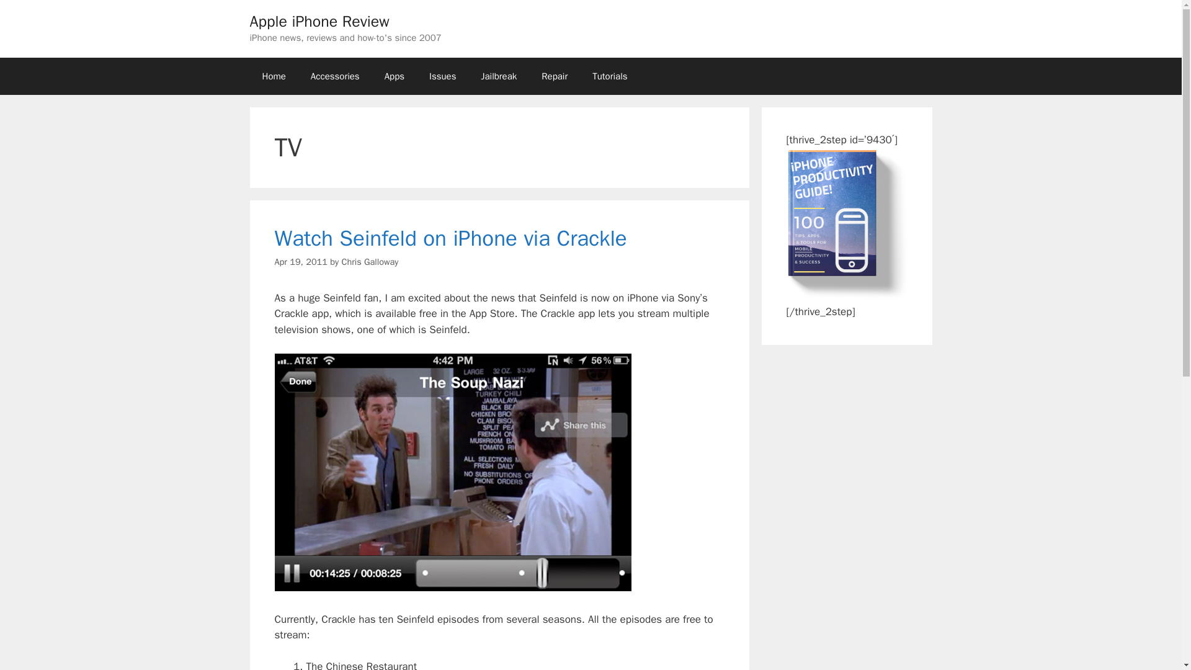  I want to click on Tutorials, so click(610, 76).